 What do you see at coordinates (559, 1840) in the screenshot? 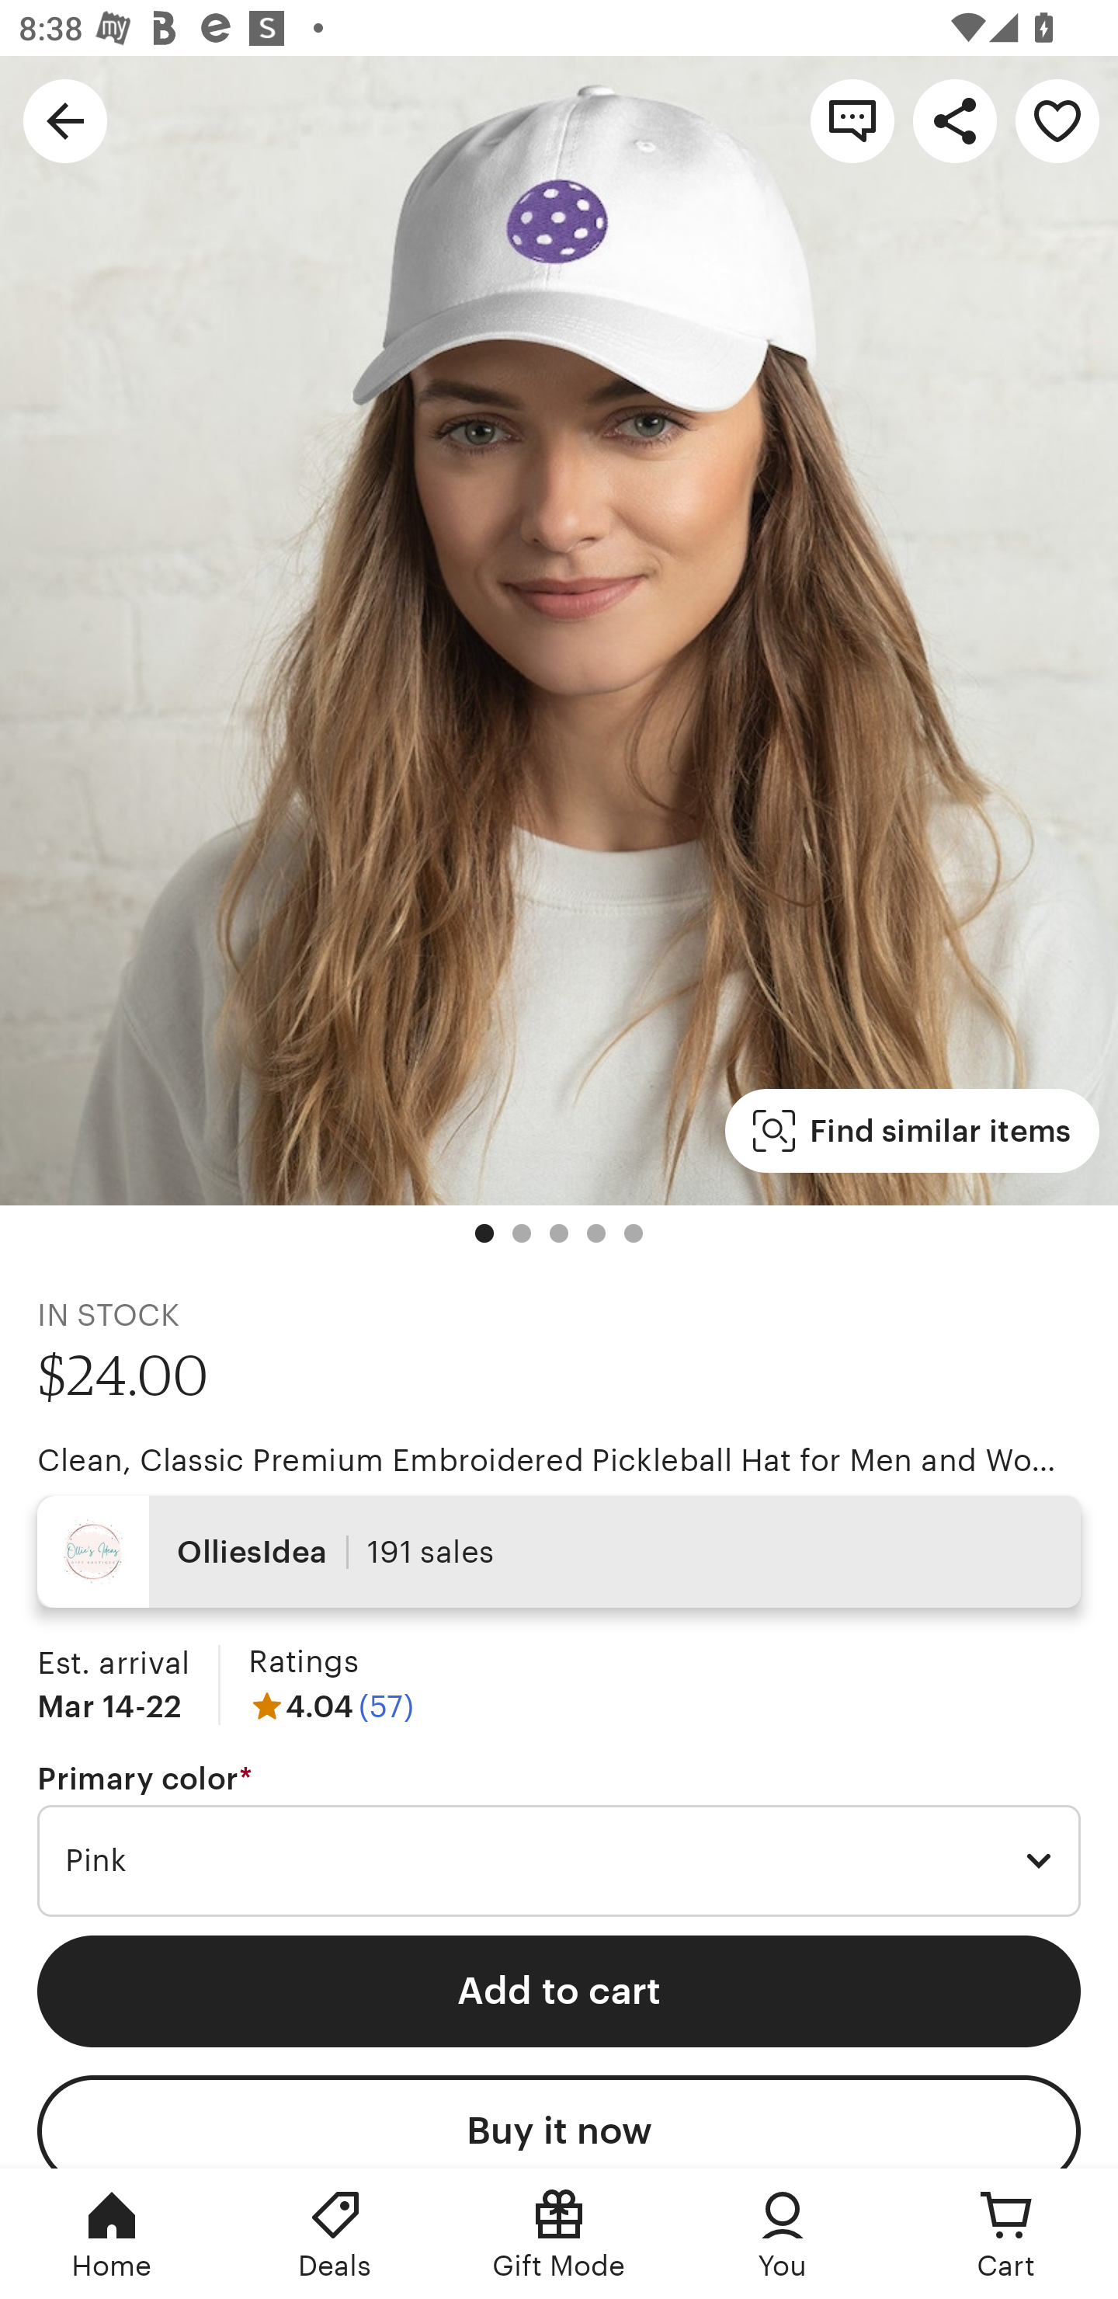
I see `Primary color * Required Pink` at bounding box center [559, 1840].